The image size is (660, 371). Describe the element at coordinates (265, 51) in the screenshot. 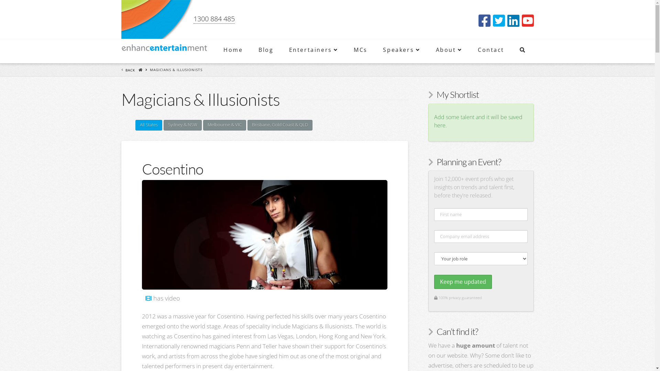

I see `Blog` at that location.